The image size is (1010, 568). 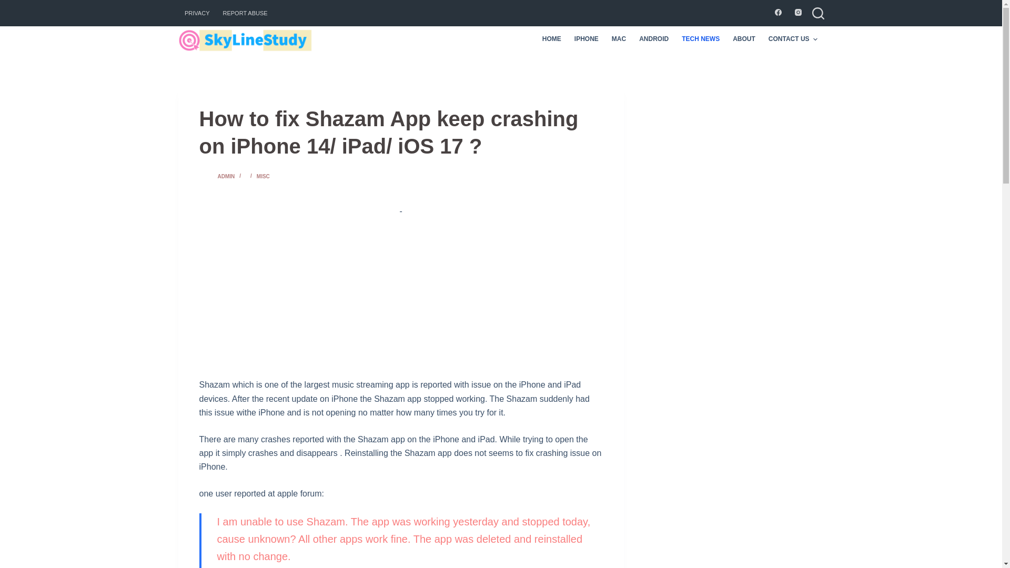 I want to click on MISC, so click(x=263, y=177).